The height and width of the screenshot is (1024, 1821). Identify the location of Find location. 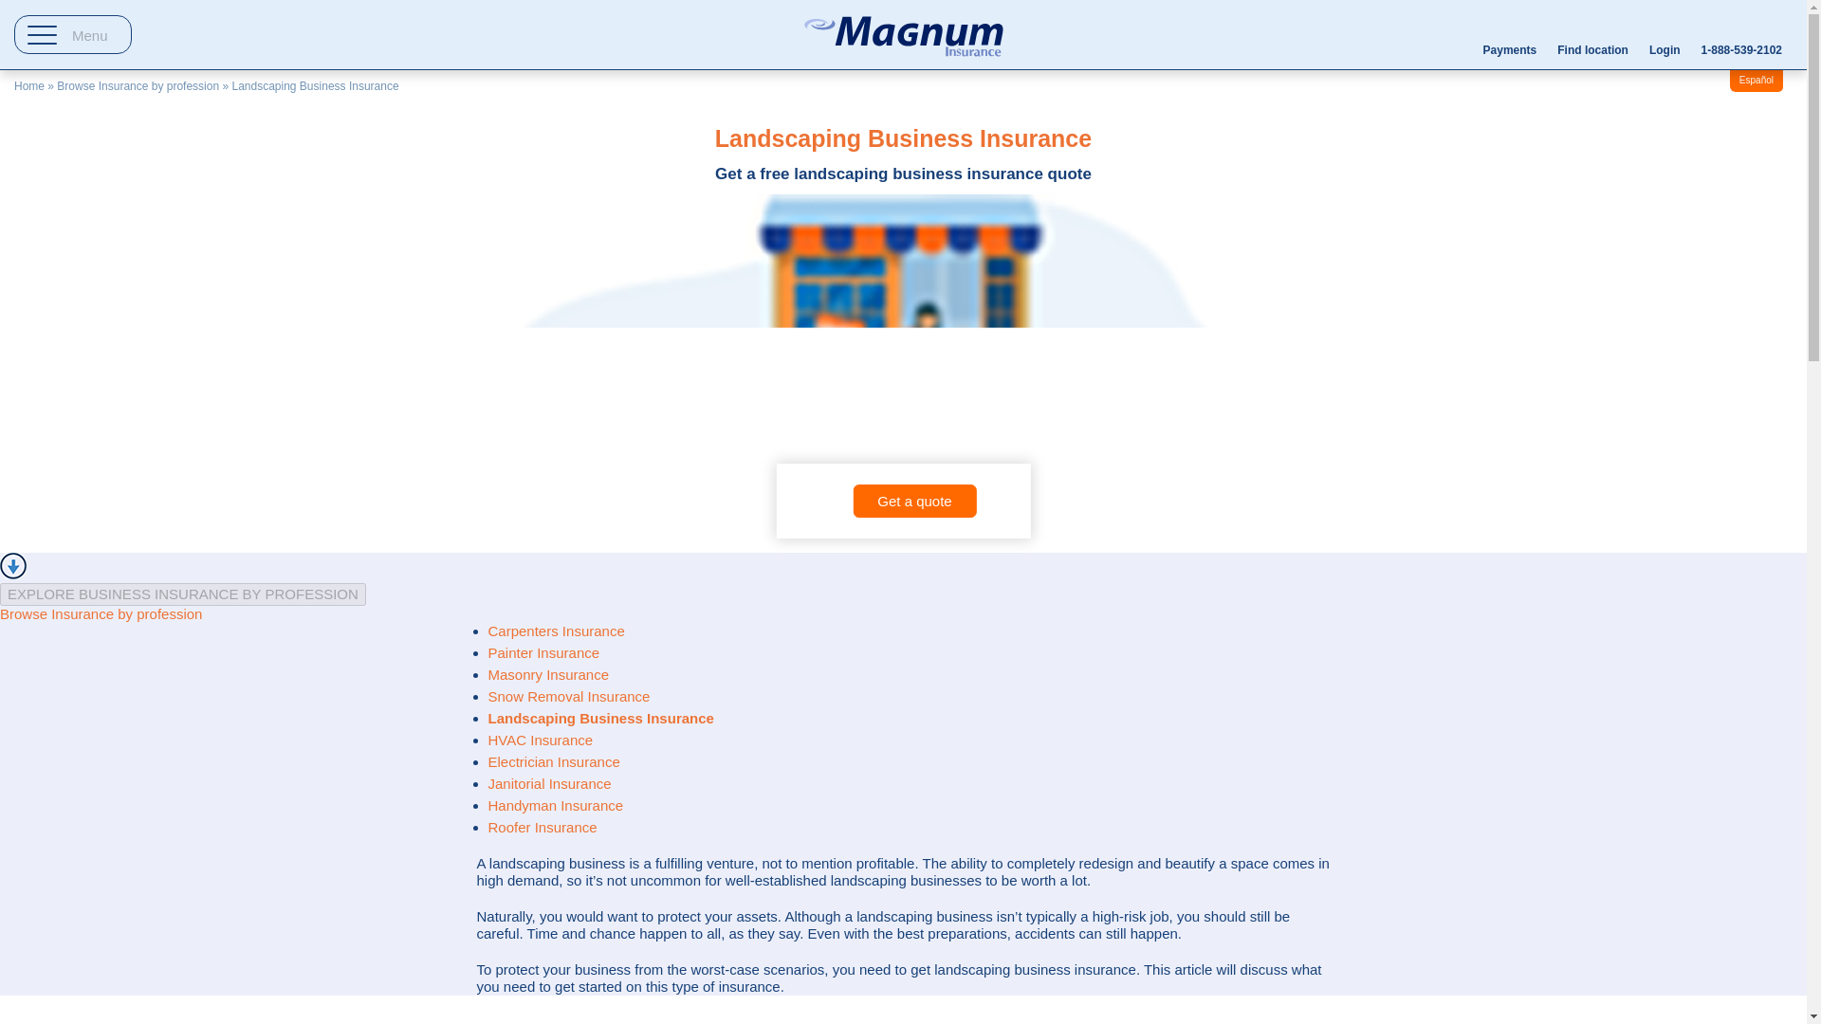
(1592, 36).